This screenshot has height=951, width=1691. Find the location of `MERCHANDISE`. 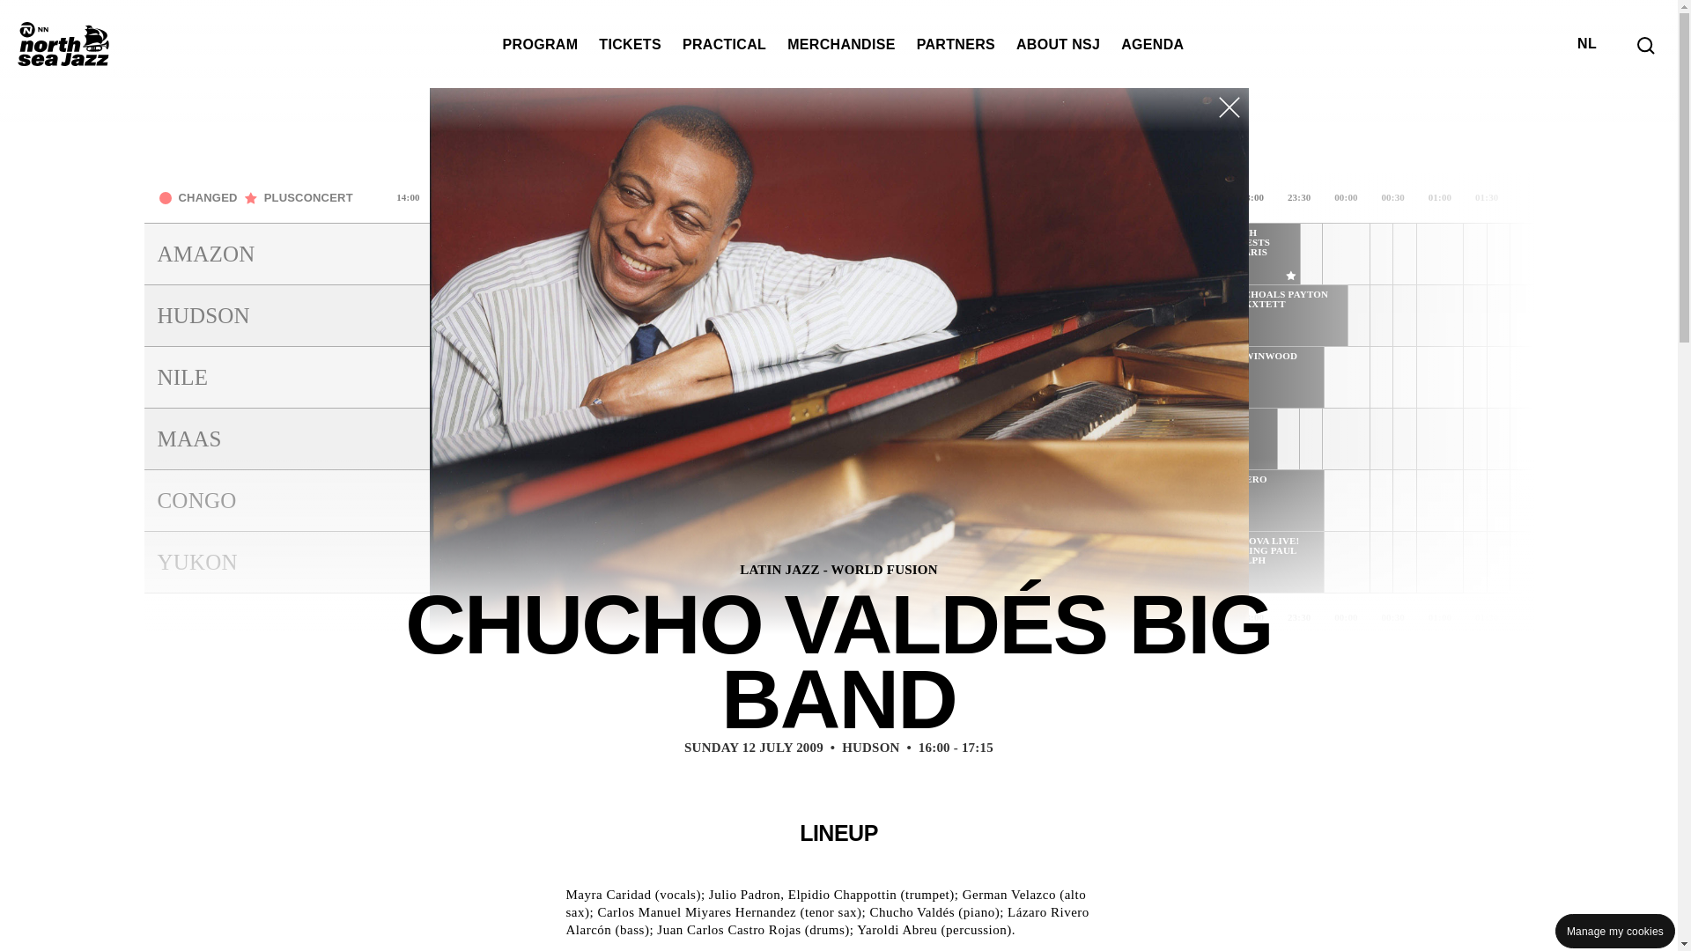

MERCHANDISE is located at coordinates (842, 44).